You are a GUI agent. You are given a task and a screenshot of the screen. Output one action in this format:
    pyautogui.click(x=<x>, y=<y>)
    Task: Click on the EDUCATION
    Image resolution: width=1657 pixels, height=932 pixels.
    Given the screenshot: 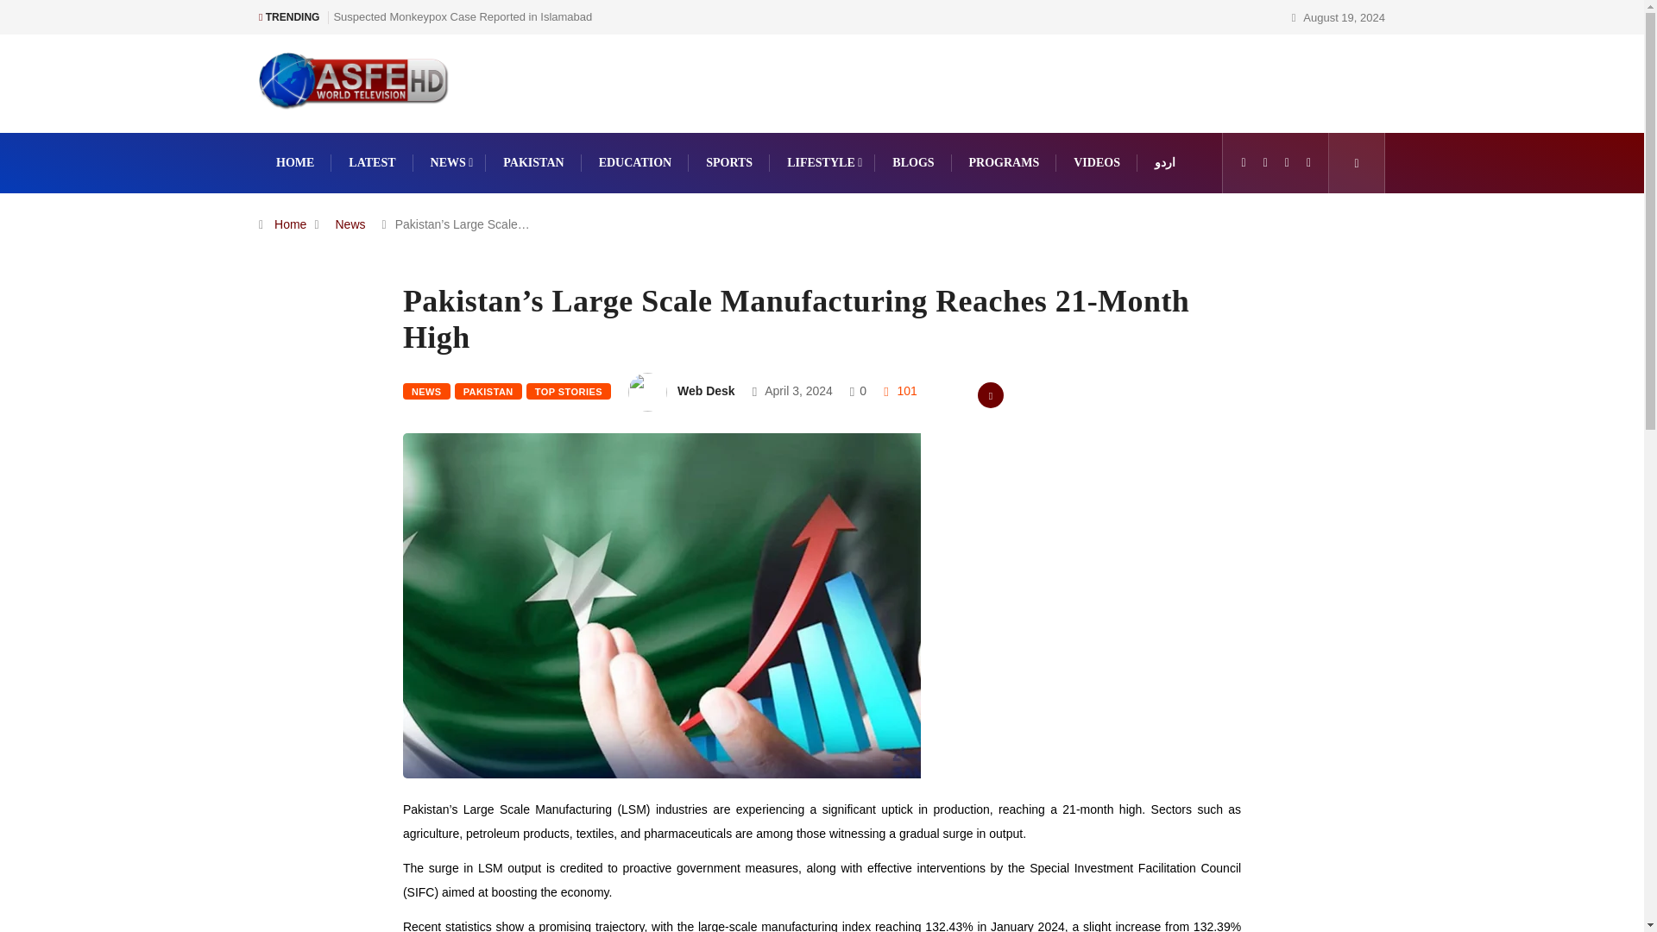 What is the action you would take?
    pyautogui.click(x=635, y=162)
    